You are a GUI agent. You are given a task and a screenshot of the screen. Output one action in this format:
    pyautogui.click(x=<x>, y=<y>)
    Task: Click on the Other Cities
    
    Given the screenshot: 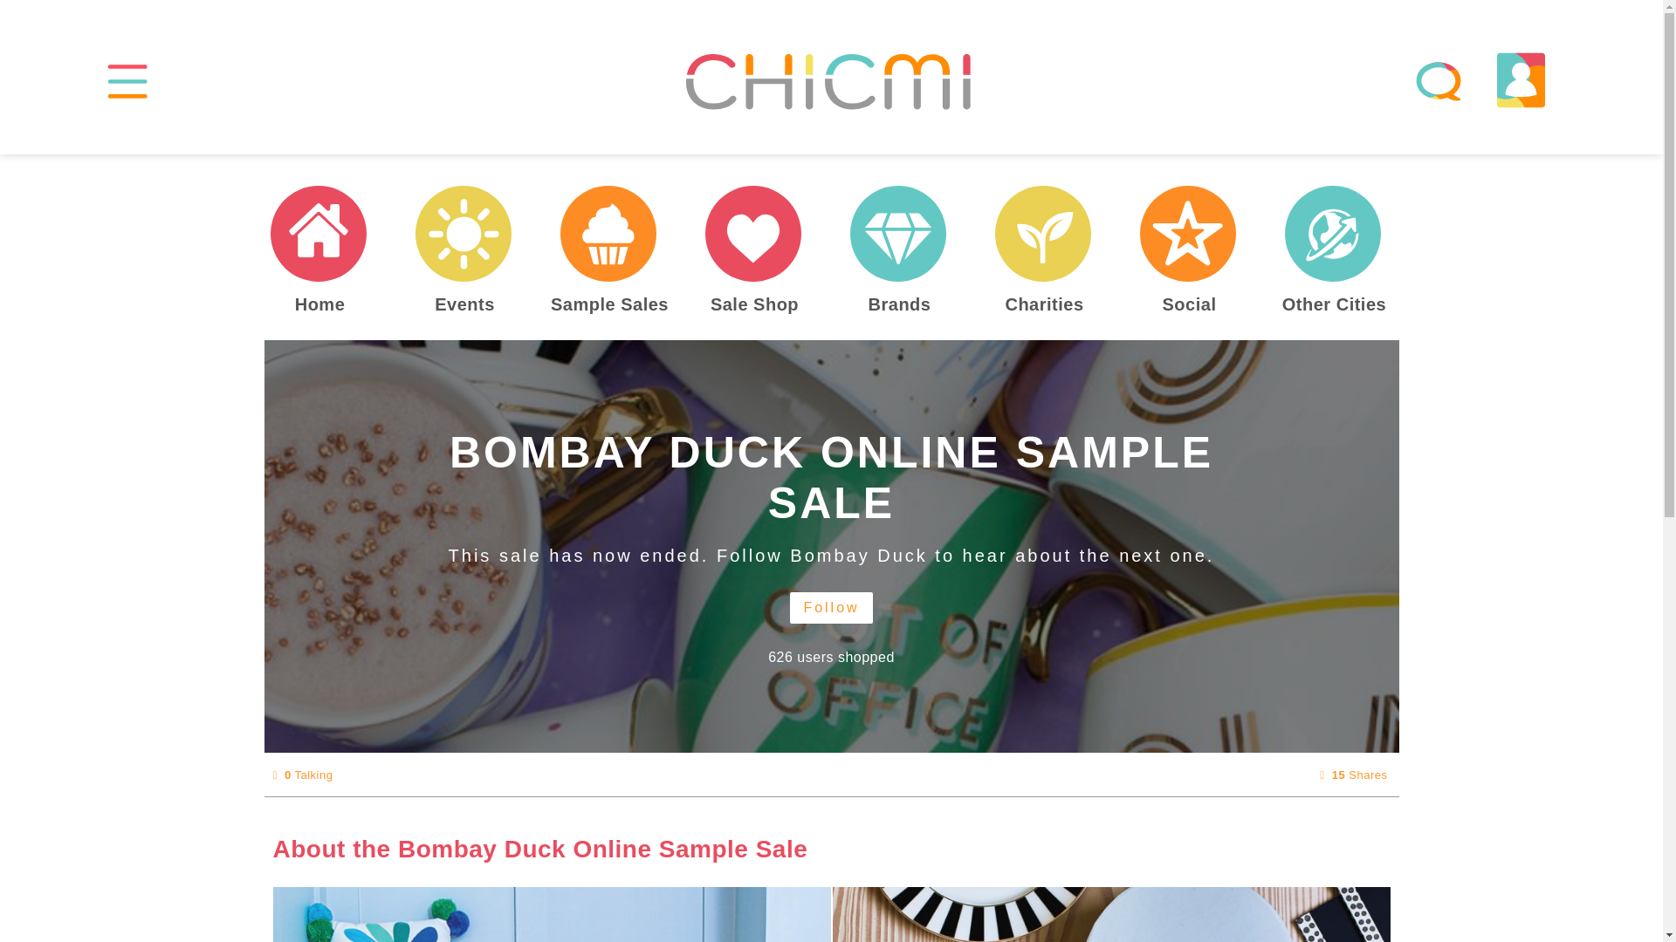 What is the action you would take?
    pyautogui.click(x=1334, y=305)
    